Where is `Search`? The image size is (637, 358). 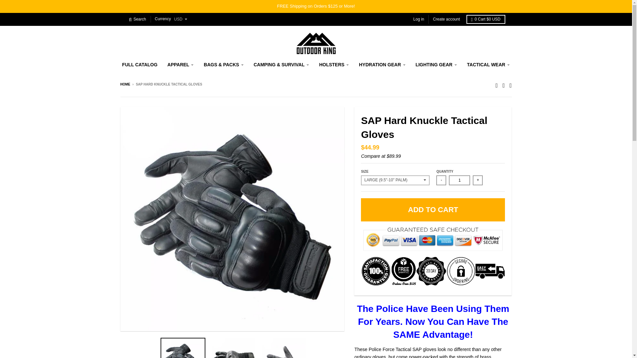 Search is located at coordinates (137, 19).